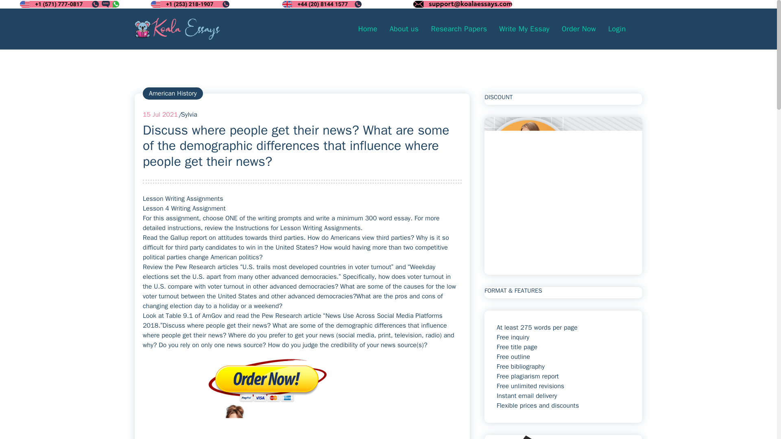 The width and height of the screenshot is (781, 439). Describe the element at coordinates (459, 28) in the screenshot. I see `Research Papers` at that location.